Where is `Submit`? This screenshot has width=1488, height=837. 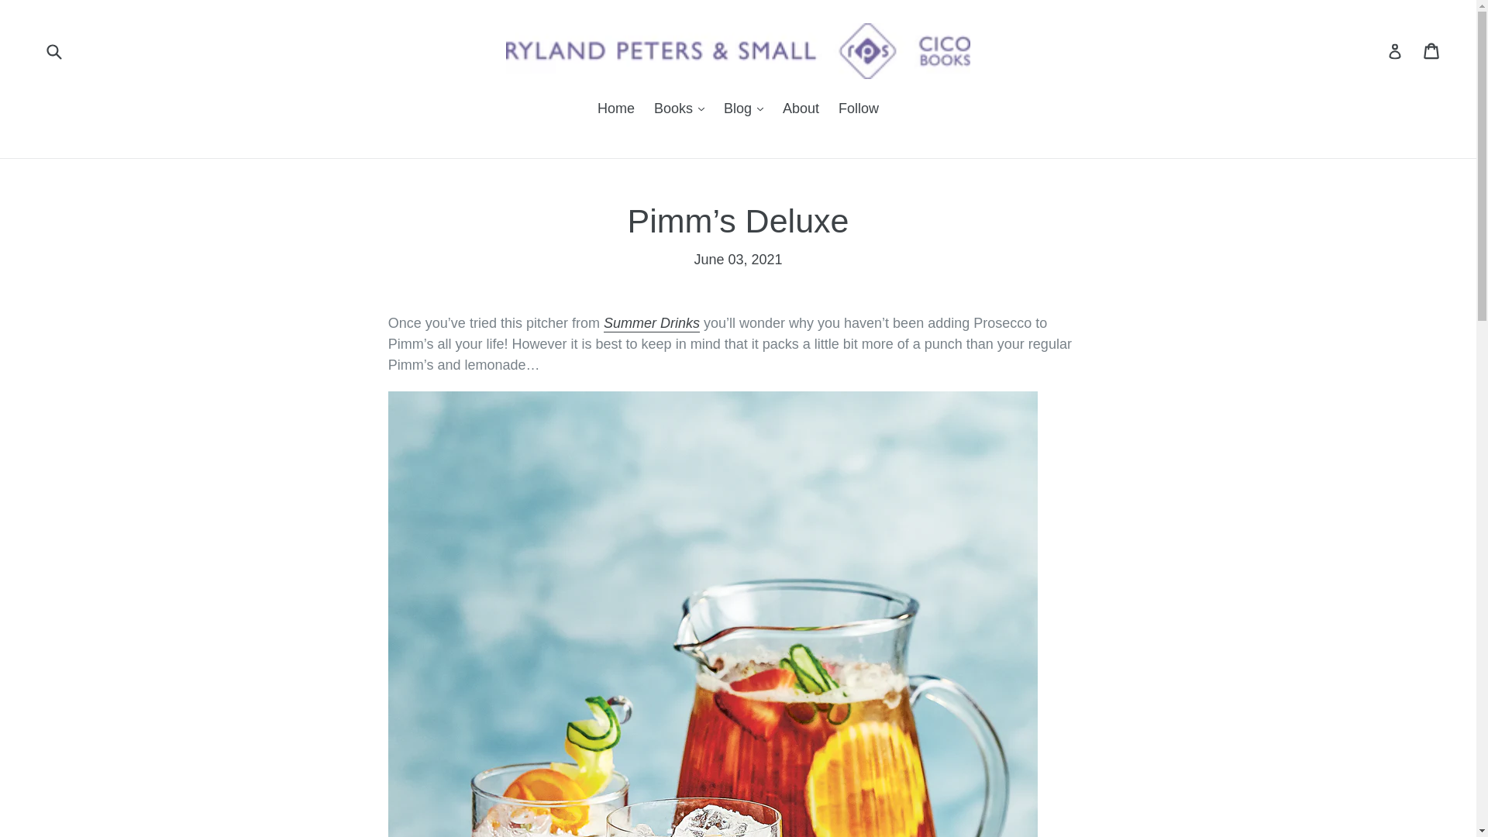
Submit is located at coordinates (53, 51).